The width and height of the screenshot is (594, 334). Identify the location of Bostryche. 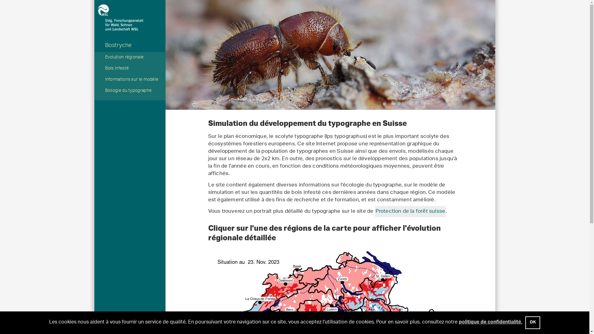
(130, 46).